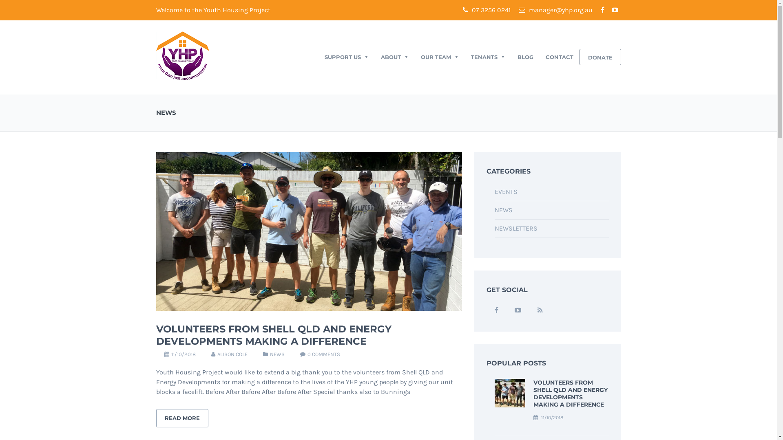 This screenshot has width=783, height=440. Describe the element at coordinates (182, 418) in the screenshot. I see `READ MORE` at that location.